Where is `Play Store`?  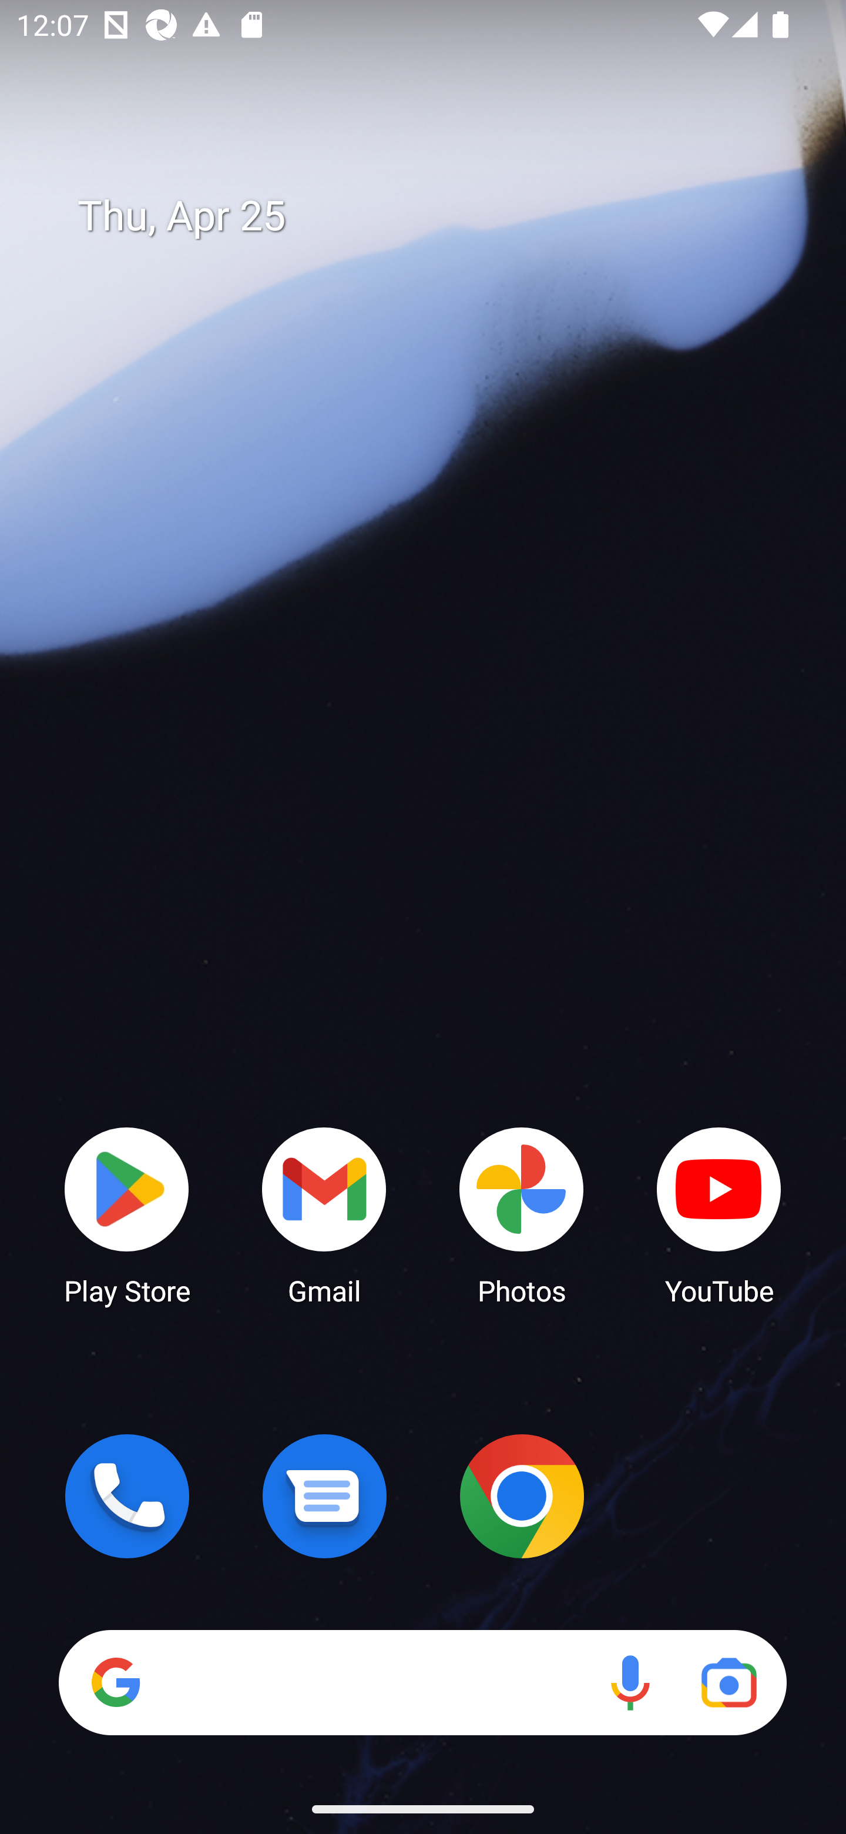
Play Store is located at coordinates (127, 1214).